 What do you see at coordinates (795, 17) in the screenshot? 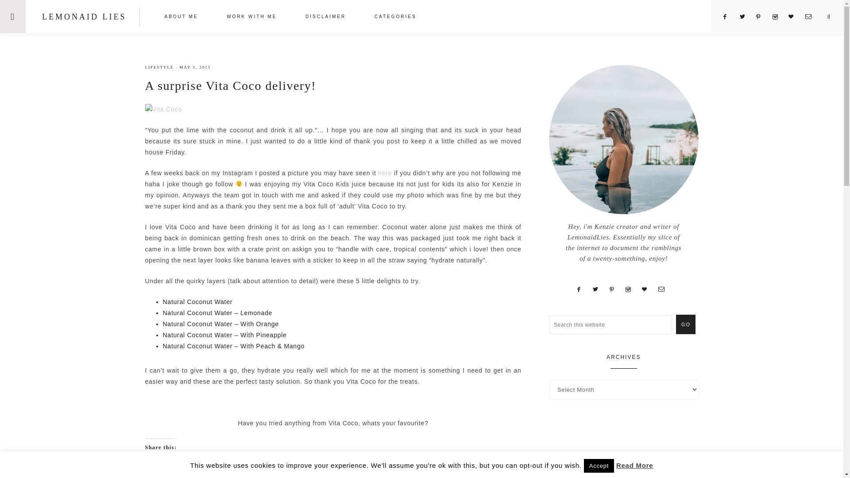
I see `Bloglovin` at bounding box center [795, 17].